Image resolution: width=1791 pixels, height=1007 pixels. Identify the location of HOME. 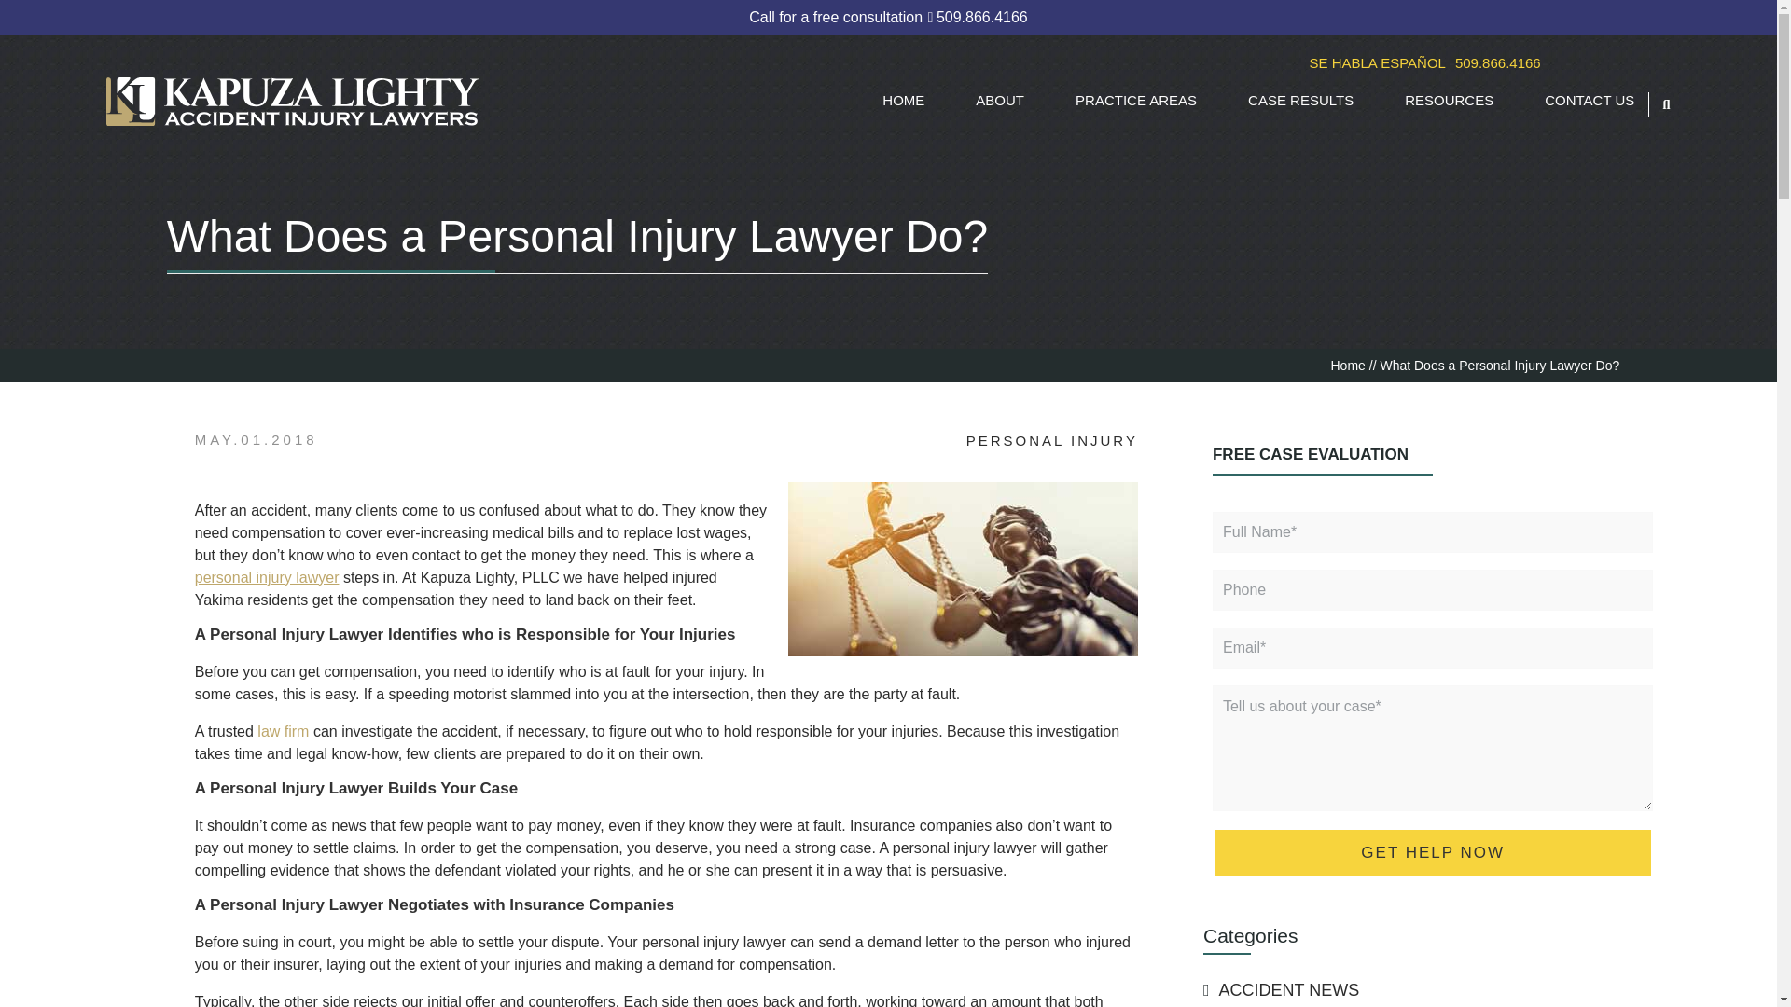
(903, 100).